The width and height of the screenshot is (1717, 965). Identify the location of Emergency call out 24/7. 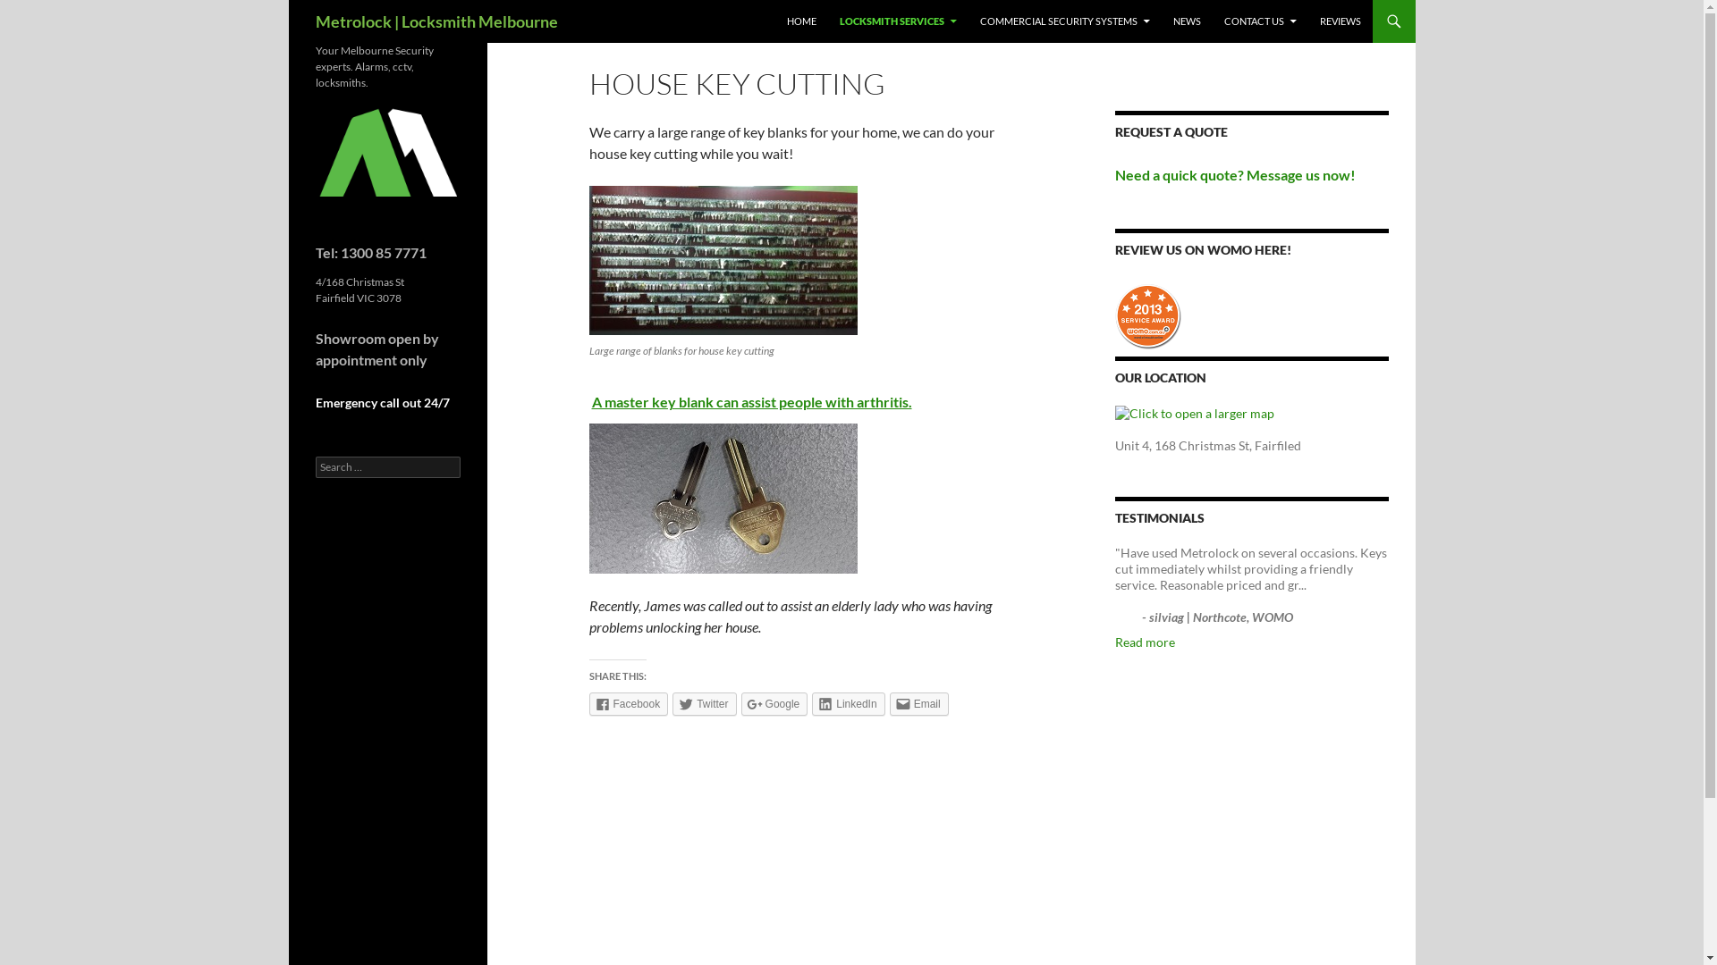
(382, 402).